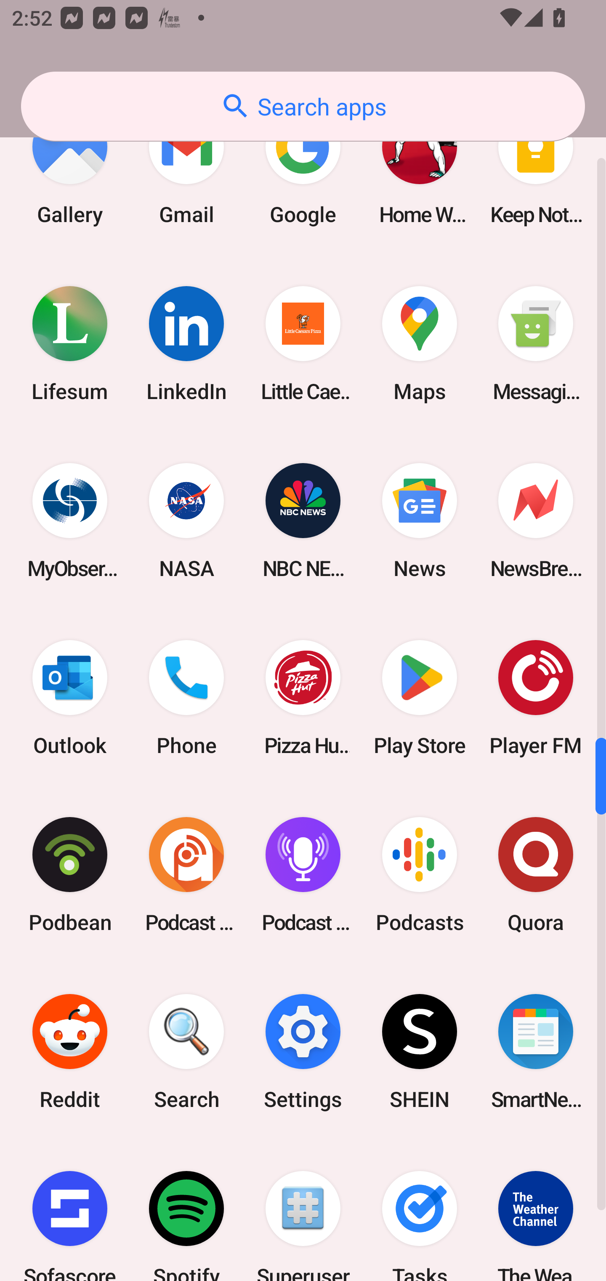 The height and width of the screenshot is (1281, 606). I want to click on Play Store, so click(419, 698).